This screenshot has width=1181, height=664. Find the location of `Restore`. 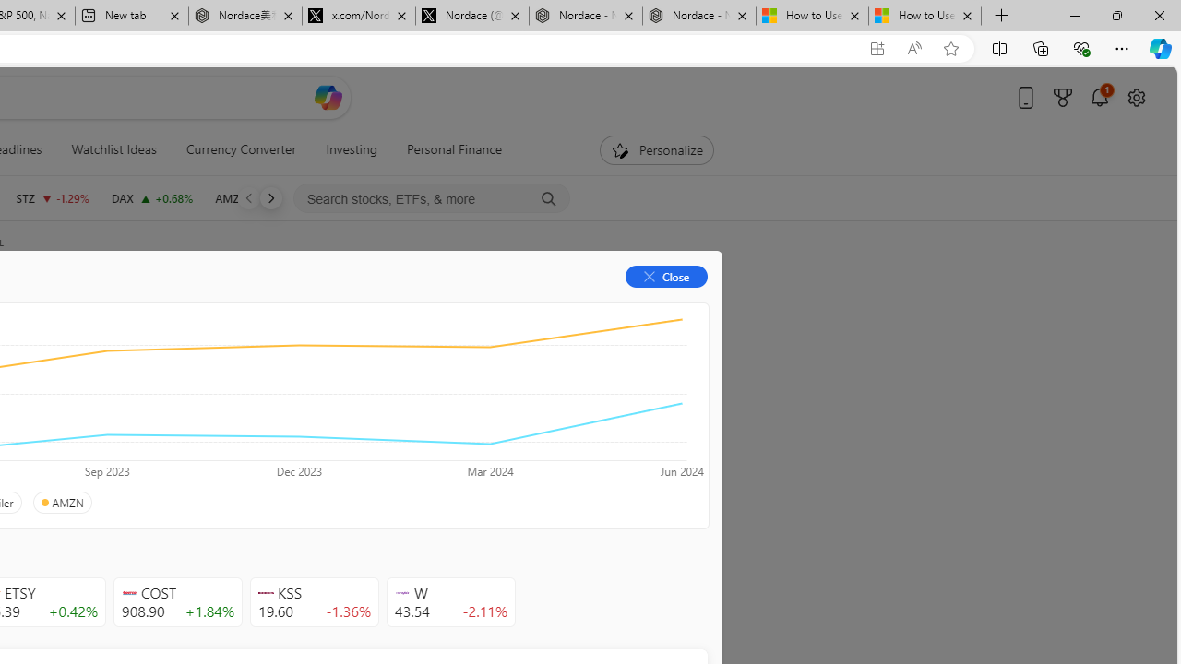

Restore is located at coordinates (1116, 15).